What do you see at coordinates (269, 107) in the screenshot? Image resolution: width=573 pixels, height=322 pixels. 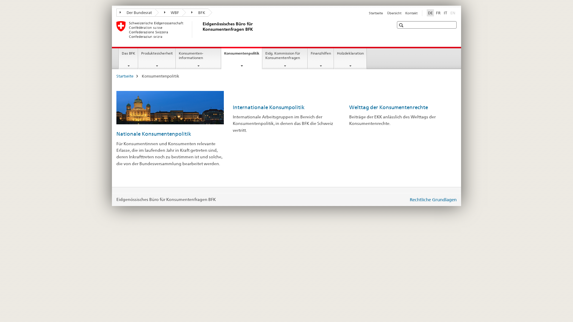 I see `Internationale Konsumpolitik` at bounding box center [269, 107].